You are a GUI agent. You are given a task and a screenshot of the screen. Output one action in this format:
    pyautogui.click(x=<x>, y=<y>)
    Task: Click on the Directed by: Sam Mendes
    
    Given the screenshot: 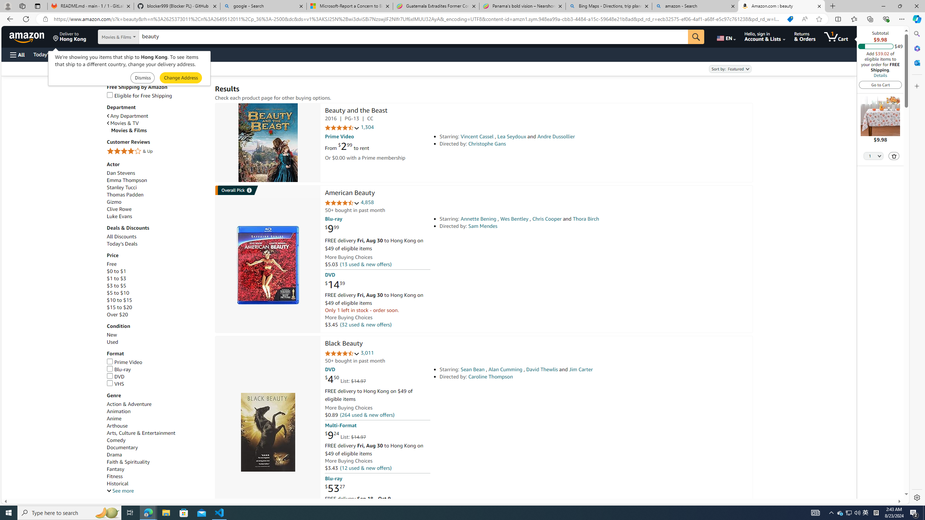 What is the action you would take?
    pyautogui.click(x=540, y=226)
    